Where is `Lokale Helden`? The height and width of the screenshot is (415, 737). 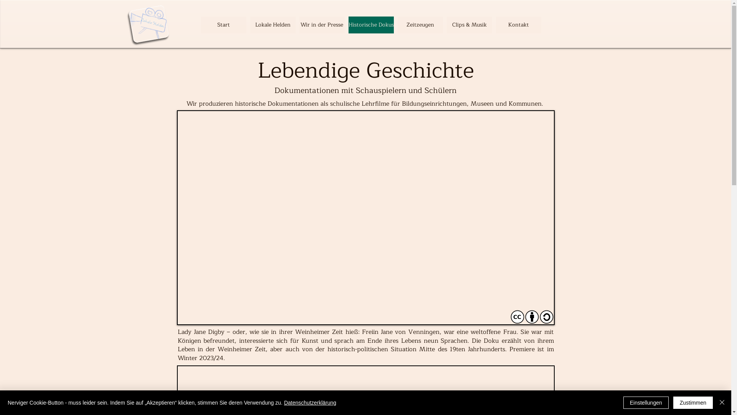
Lokale Helden is located at coordinates (273, 25).